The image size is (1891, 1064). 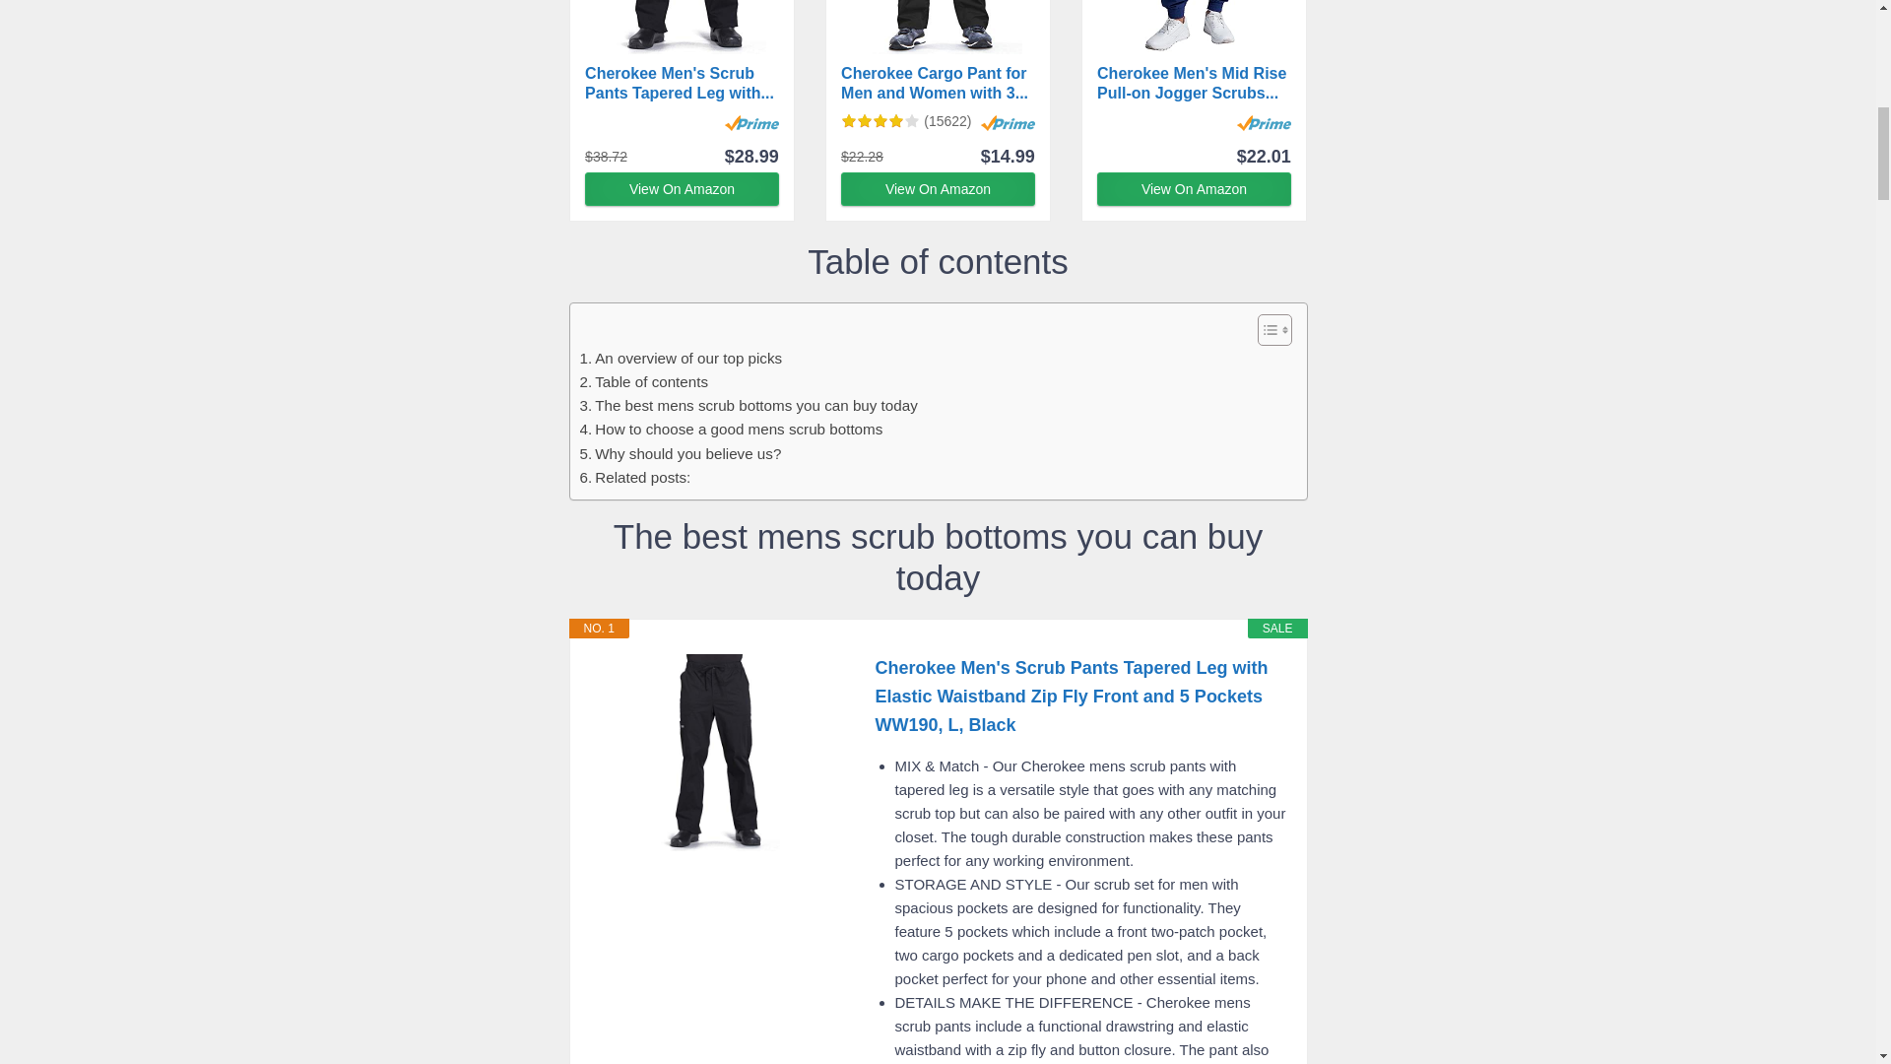 What do you see at coordinates (680, 359) in the screenshot?
I see `An overview of our top picks` at bounding box center [680, 359].